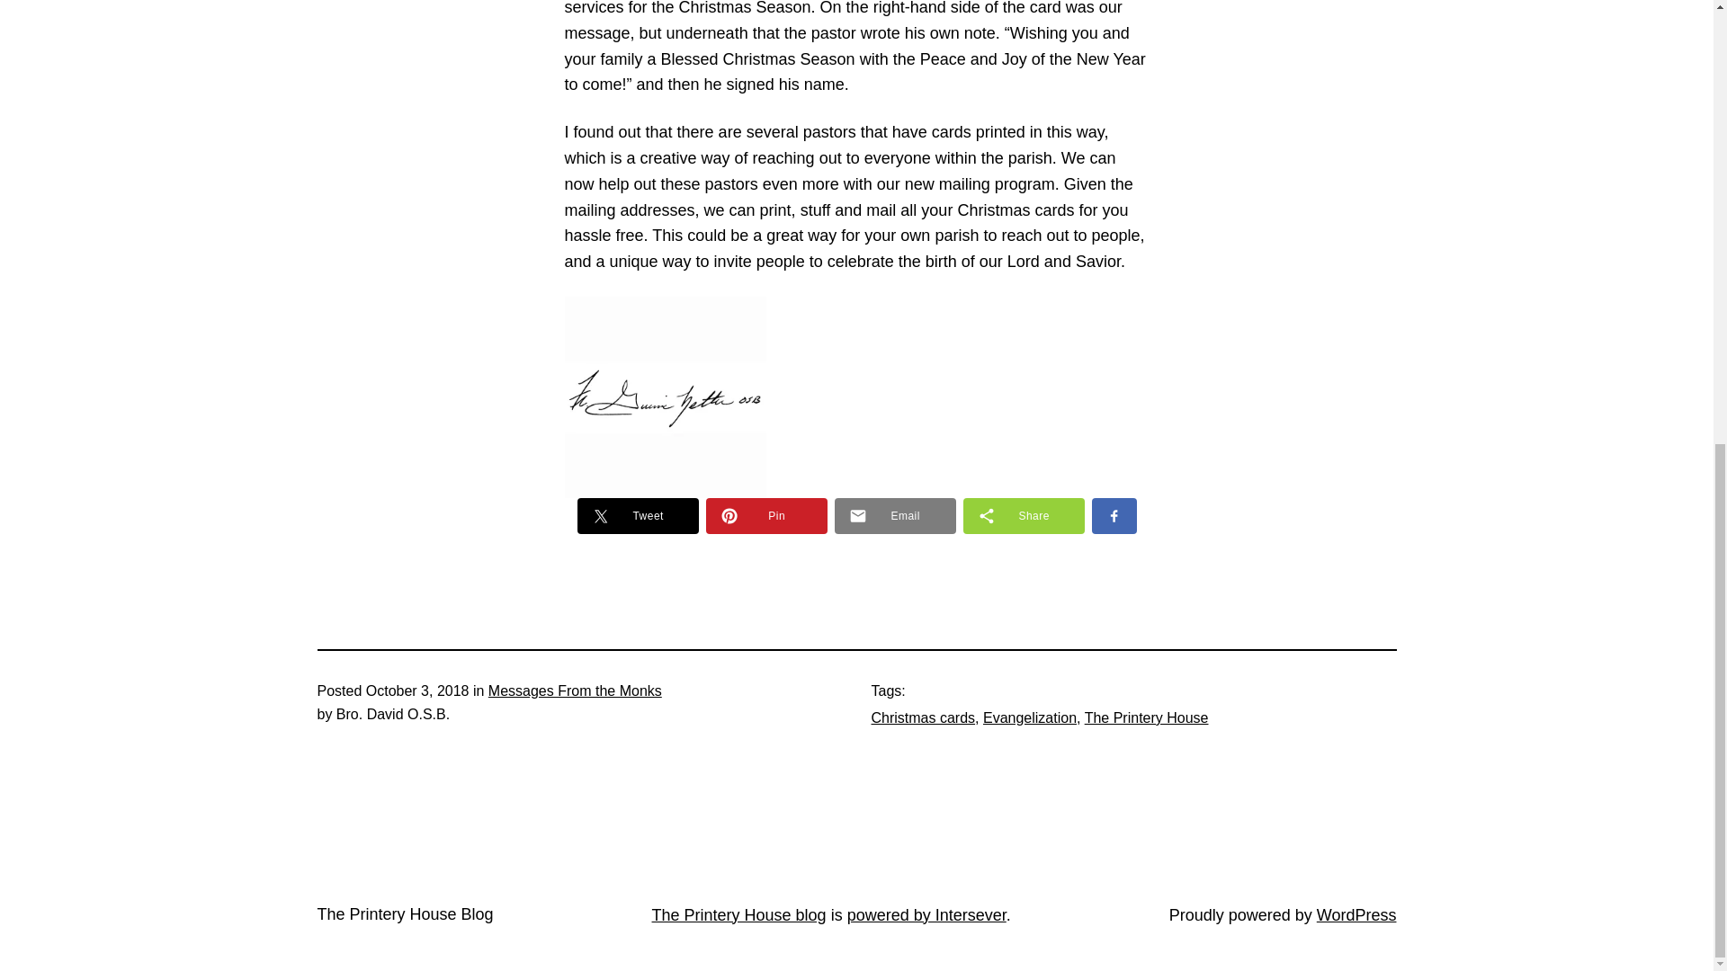 The width and height of the screenshot is (1727, 971). I want to click on The Printery House blog, so click(739, 915).